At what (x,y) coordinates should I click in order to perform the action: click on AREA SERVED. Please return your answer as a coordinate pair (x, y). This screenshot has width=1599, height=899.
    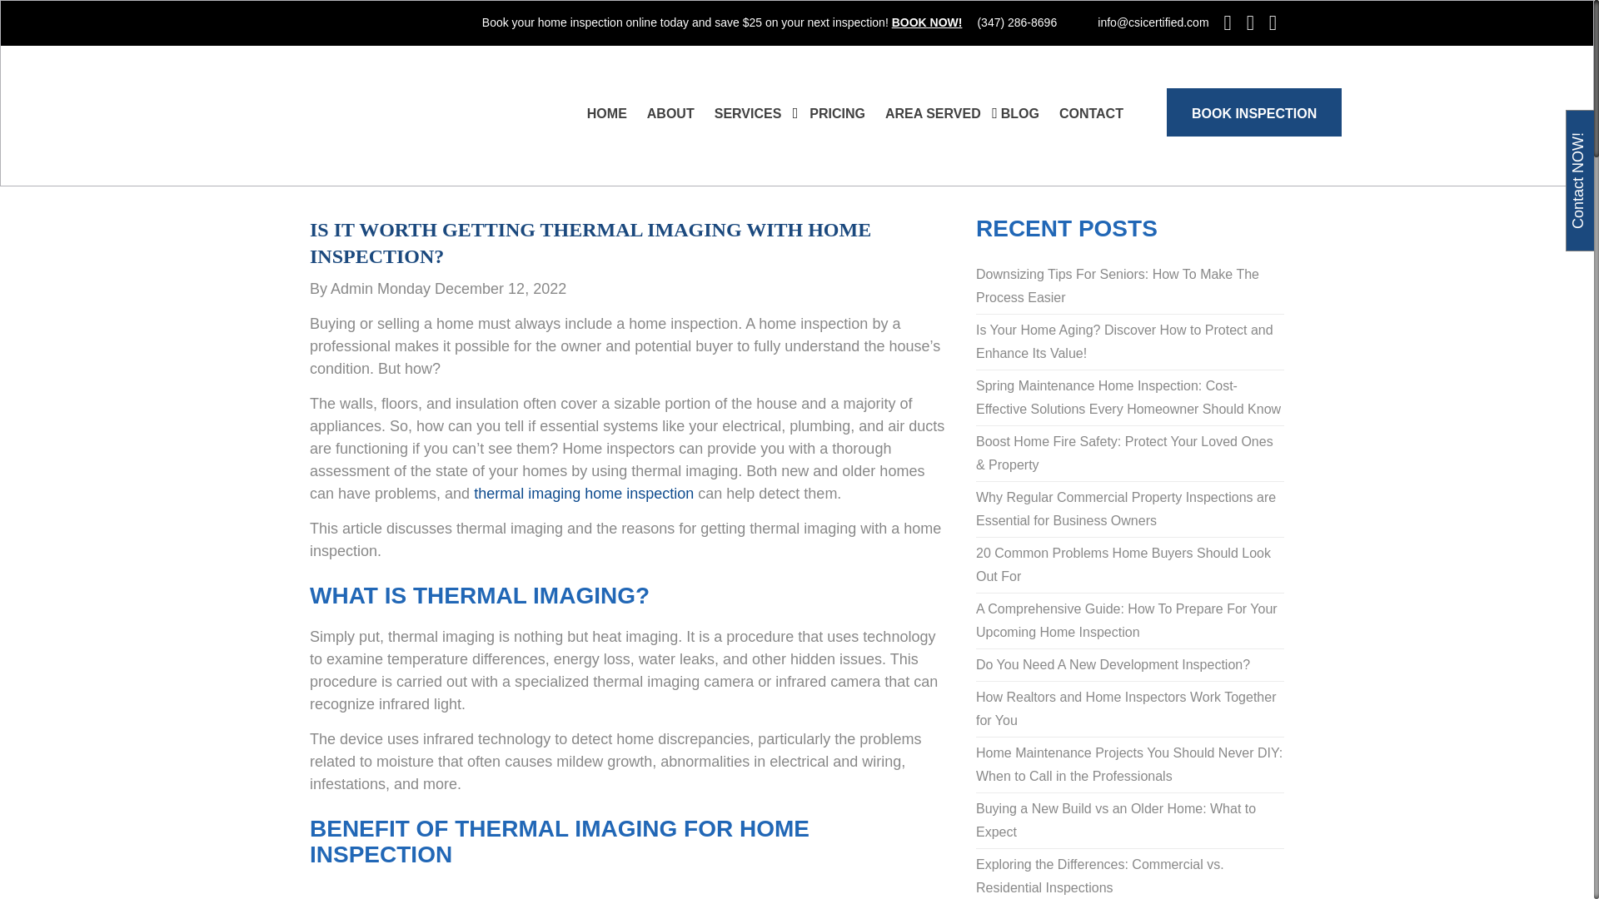
    Looking at the image, I should click on (933, 113).